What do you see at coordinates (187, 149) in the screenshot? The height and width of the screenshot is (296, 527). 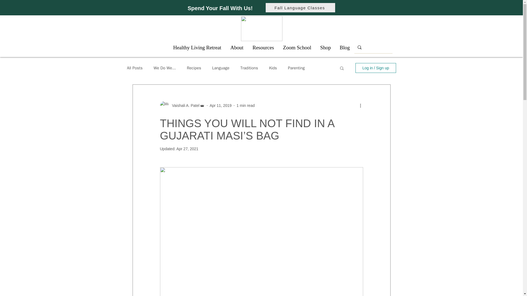 I see `Apr 27, 2021` at bounding box center [187, 149].